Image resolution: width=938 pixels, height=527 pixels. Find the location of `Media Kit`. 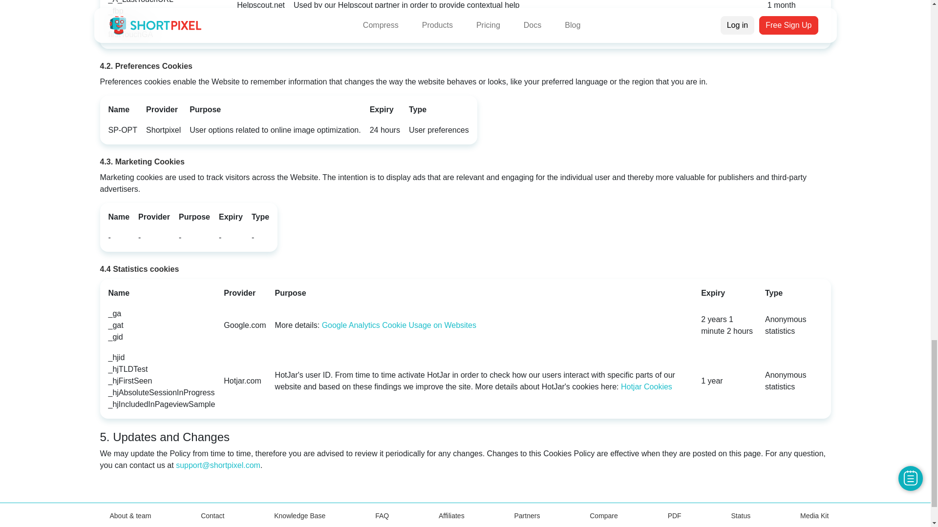

Media Kit is located at coordinates (814, 515).